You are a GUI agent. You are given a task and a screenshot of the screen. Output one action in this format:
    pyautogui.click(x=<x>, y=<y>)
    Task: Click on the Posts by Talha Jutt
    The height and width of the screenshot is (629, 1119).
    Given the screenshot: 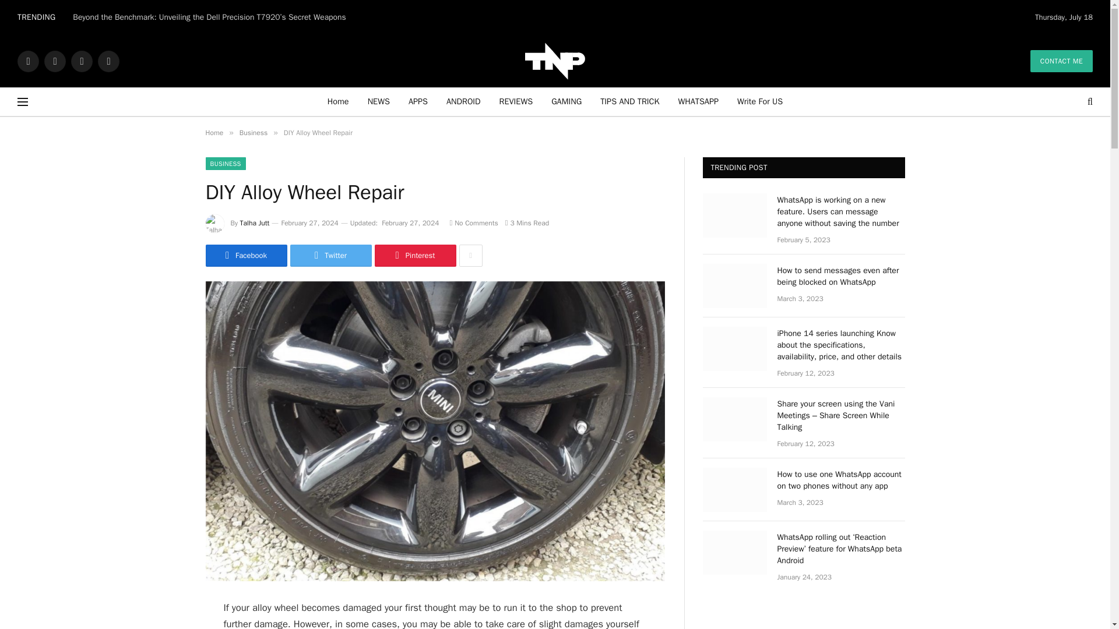 What is the action you would take?
    pyautogui.click(x=255, y=222)
    